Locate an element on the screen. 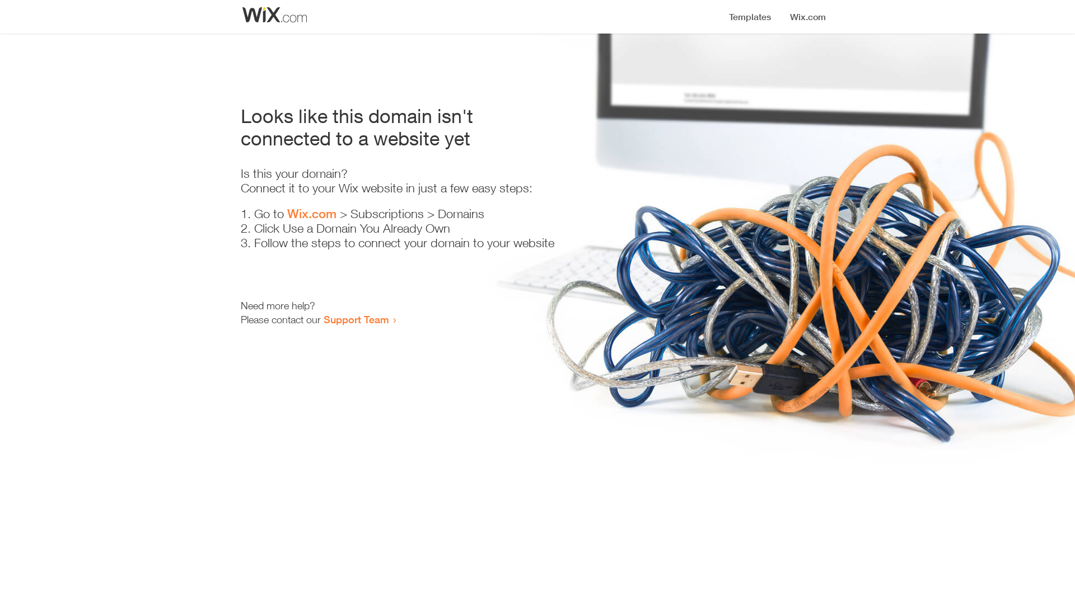  Wix.com is located at coordinates (312, 214).